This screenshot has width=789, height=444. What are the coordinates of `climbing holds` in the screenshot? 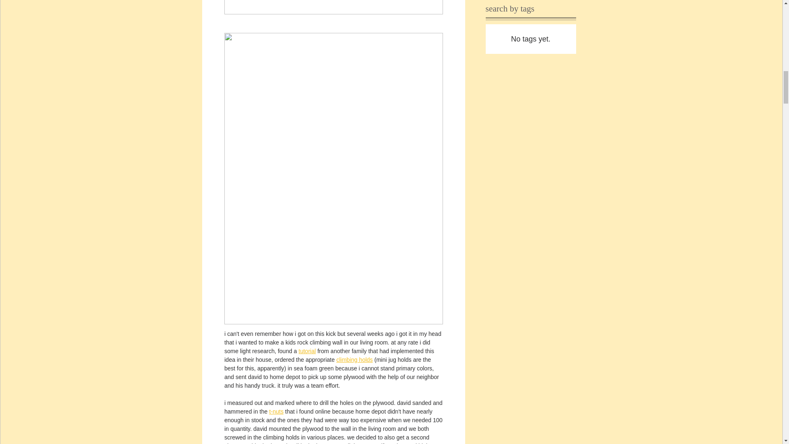 It's located at (354, 360).